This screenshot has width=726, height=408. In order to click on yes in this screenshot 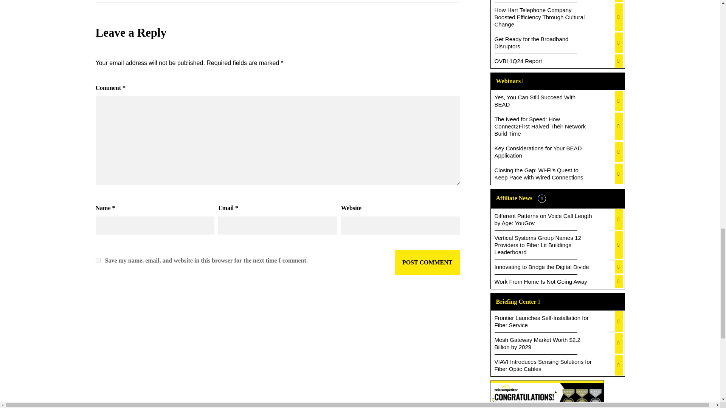, I will do `click(98, 260)`.